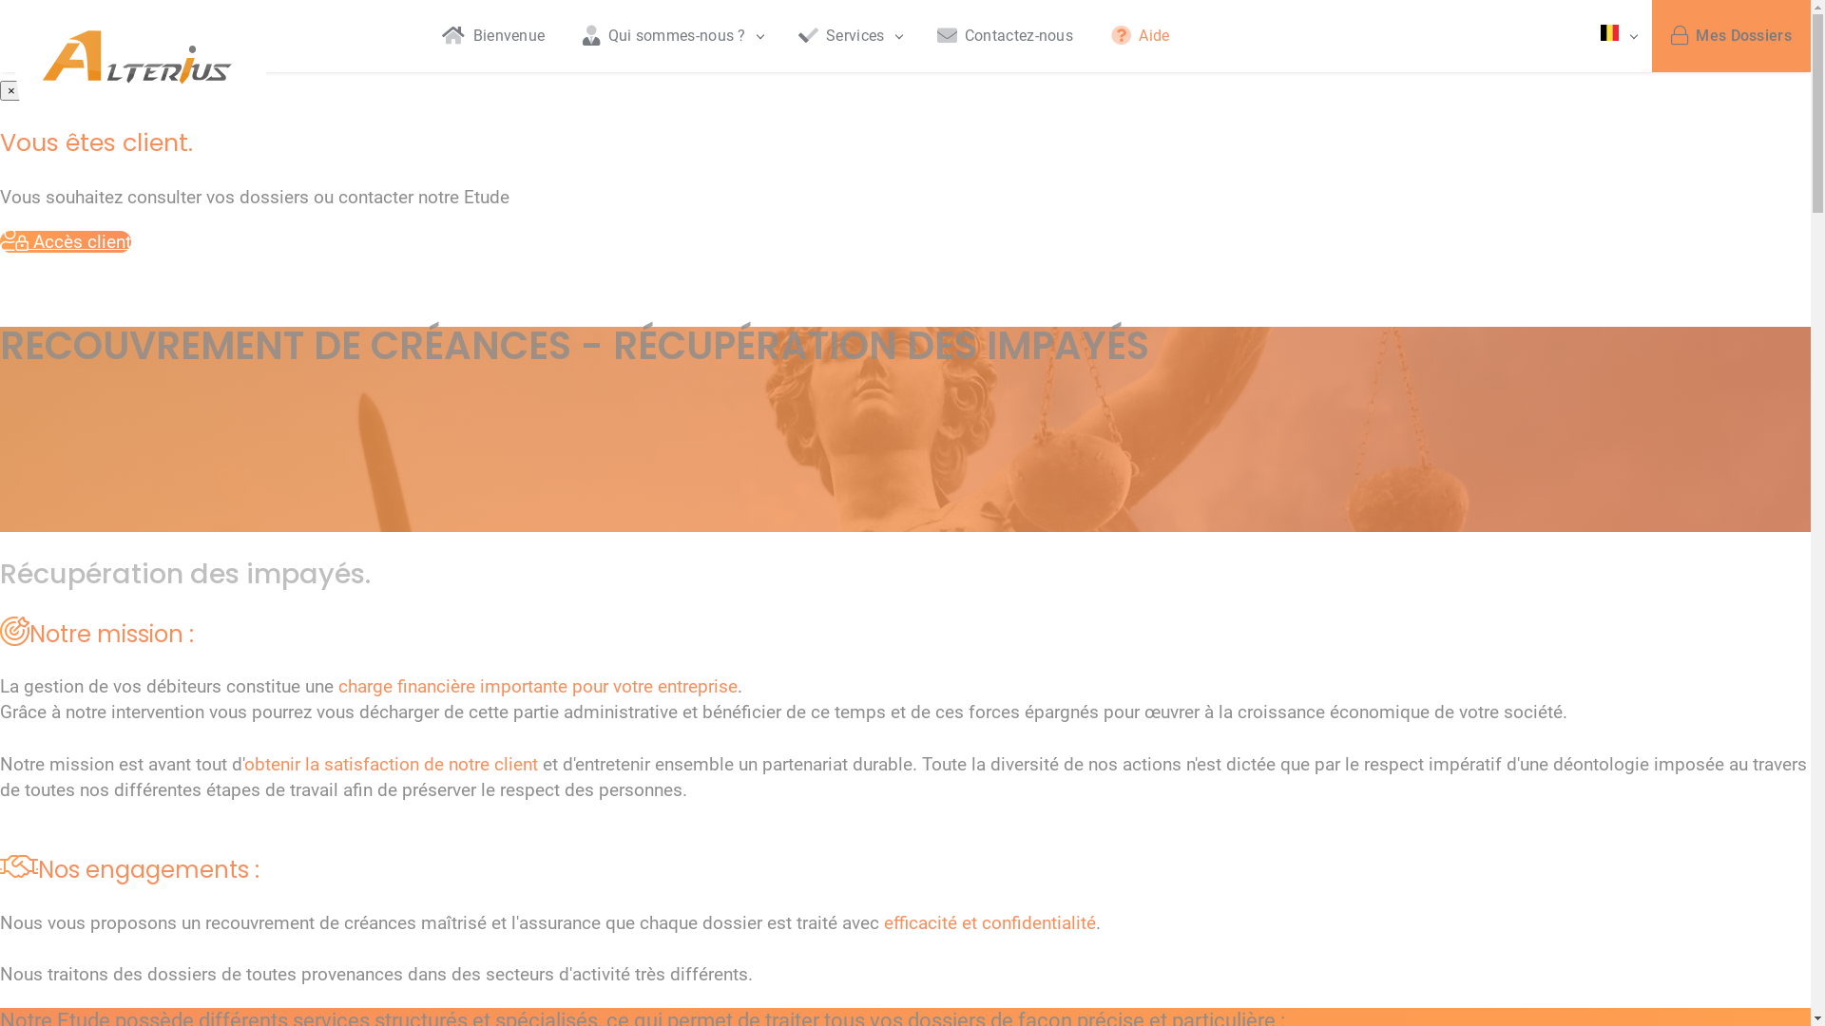 The image size is (1825, 1026). Describe the element at coordinates (671, 36) in the screenshot. I see `Qui sommes-nous ?` at that location.